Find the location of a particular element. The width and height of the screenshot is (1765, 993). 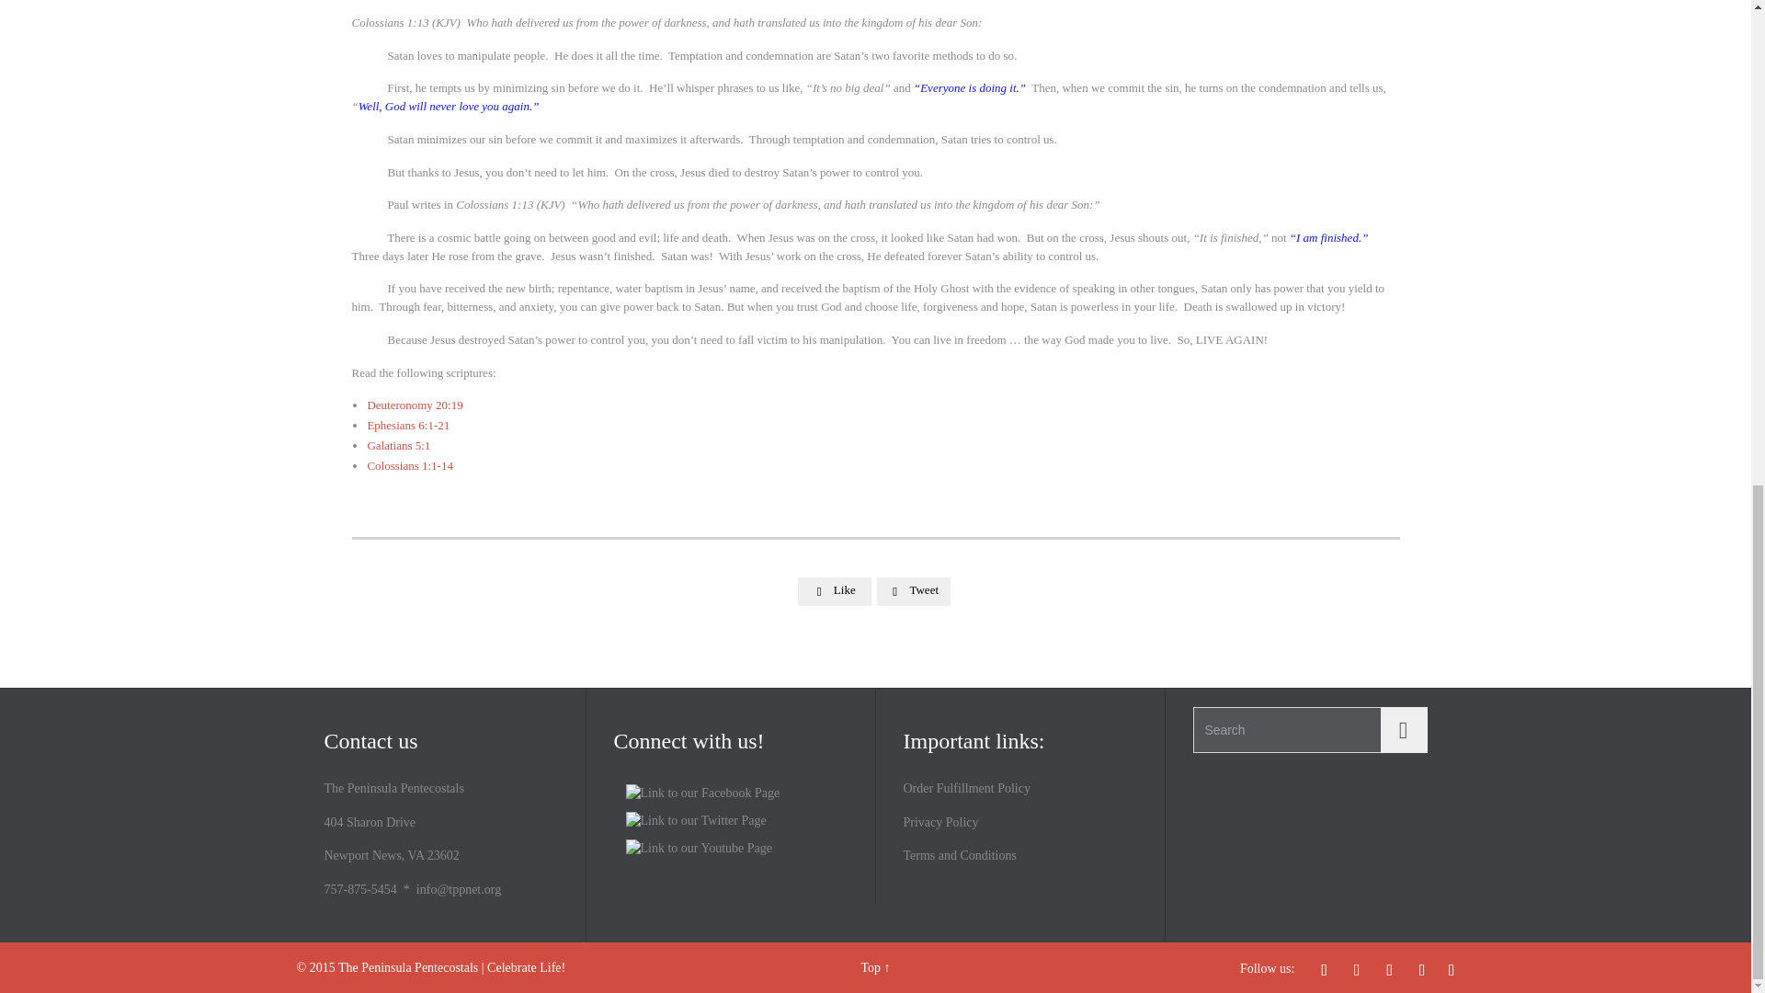

Top is located at coordinates (871, 967).